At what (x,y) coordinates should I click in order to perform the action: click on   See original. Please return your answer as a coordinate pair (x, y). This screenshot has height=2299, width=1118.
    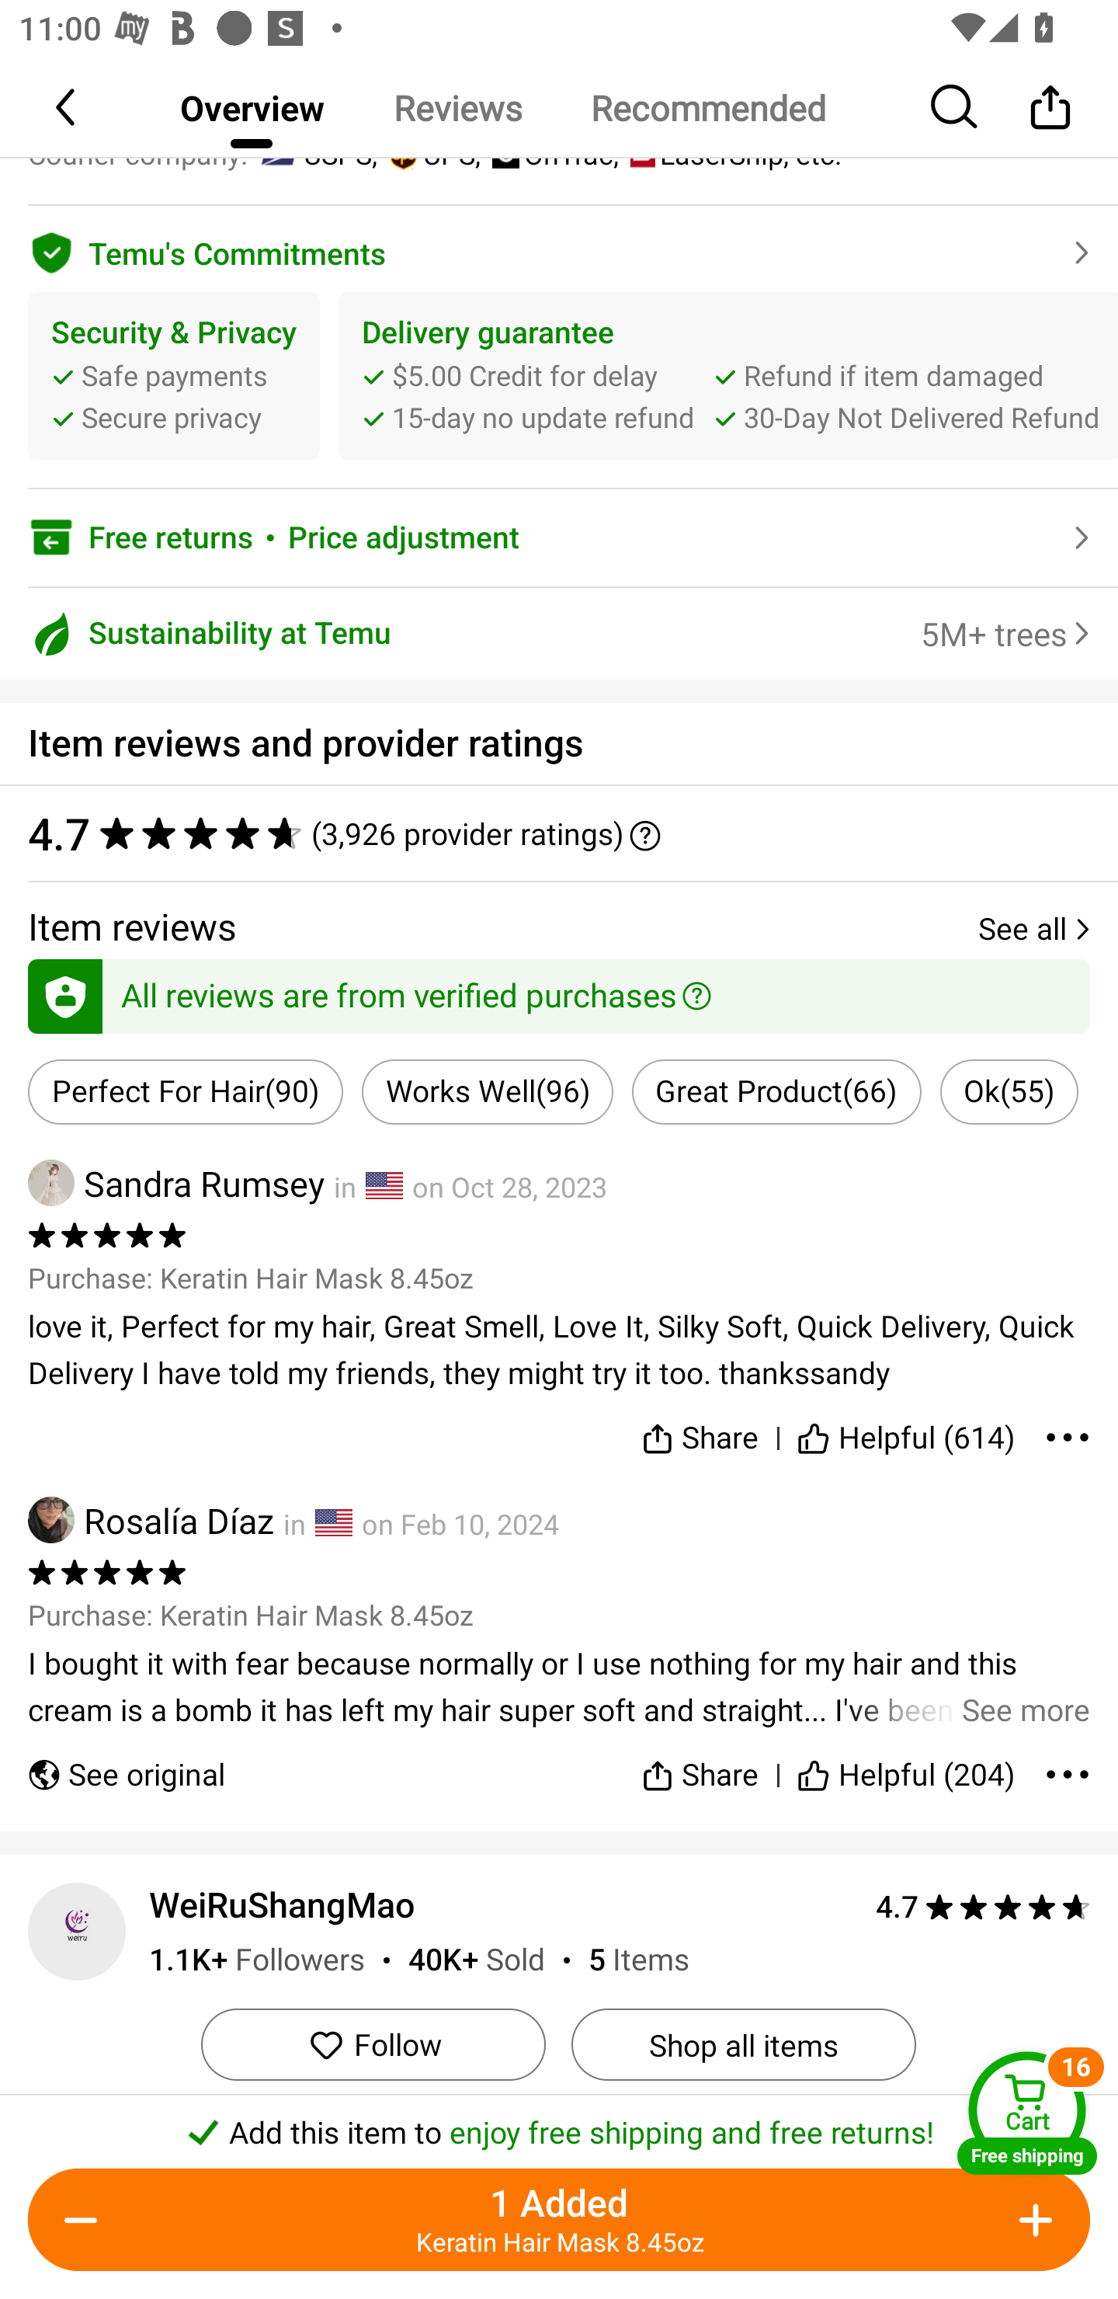
    Looking at the image, I should click on (126, 1763).